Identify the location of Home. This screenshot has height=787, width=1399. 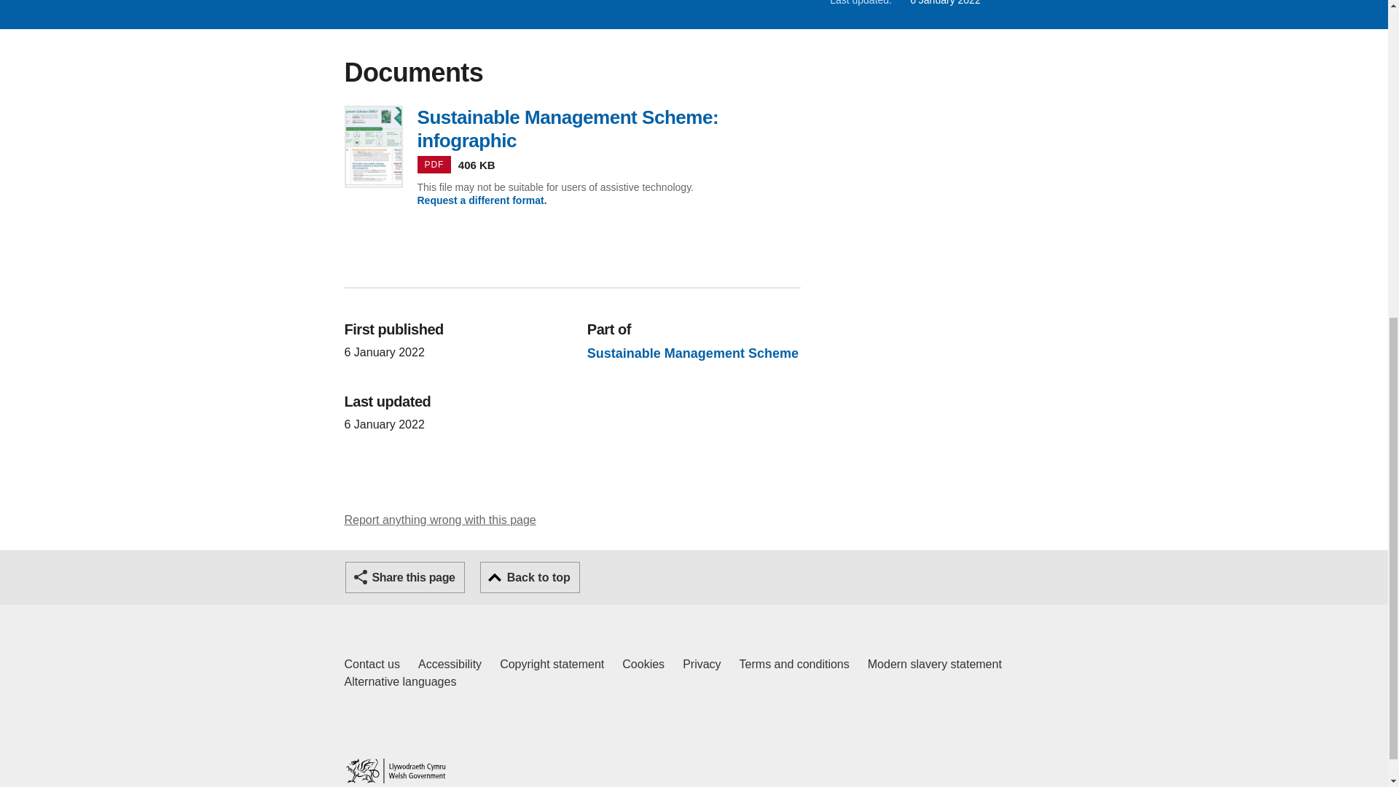
(395, 771).